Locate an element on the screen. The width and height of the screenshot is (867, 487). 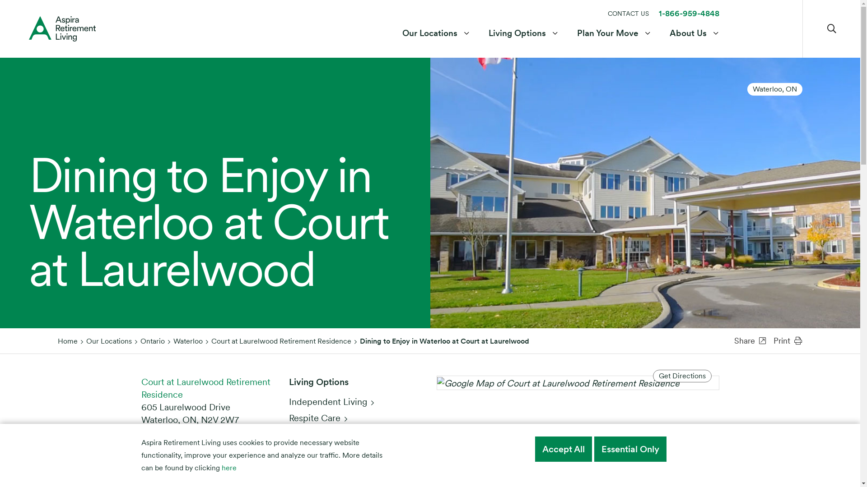
Independent Living is located at coordinates (331, 402).